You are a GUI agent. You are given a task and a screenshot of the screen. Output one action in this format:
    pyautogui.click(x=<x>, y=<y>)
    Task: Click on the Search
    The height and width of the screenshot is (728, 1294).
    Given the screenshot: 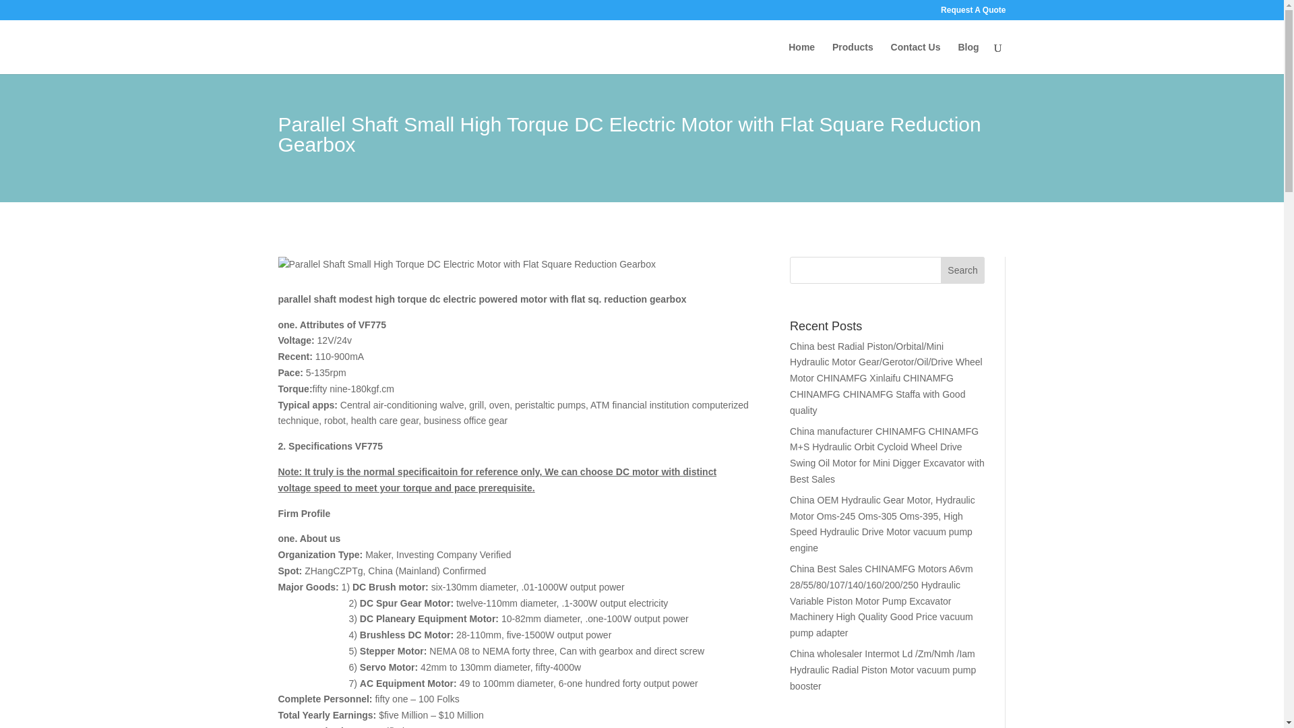 What is the action you would take?
    pyautogui.click(x=962, y=270)
    